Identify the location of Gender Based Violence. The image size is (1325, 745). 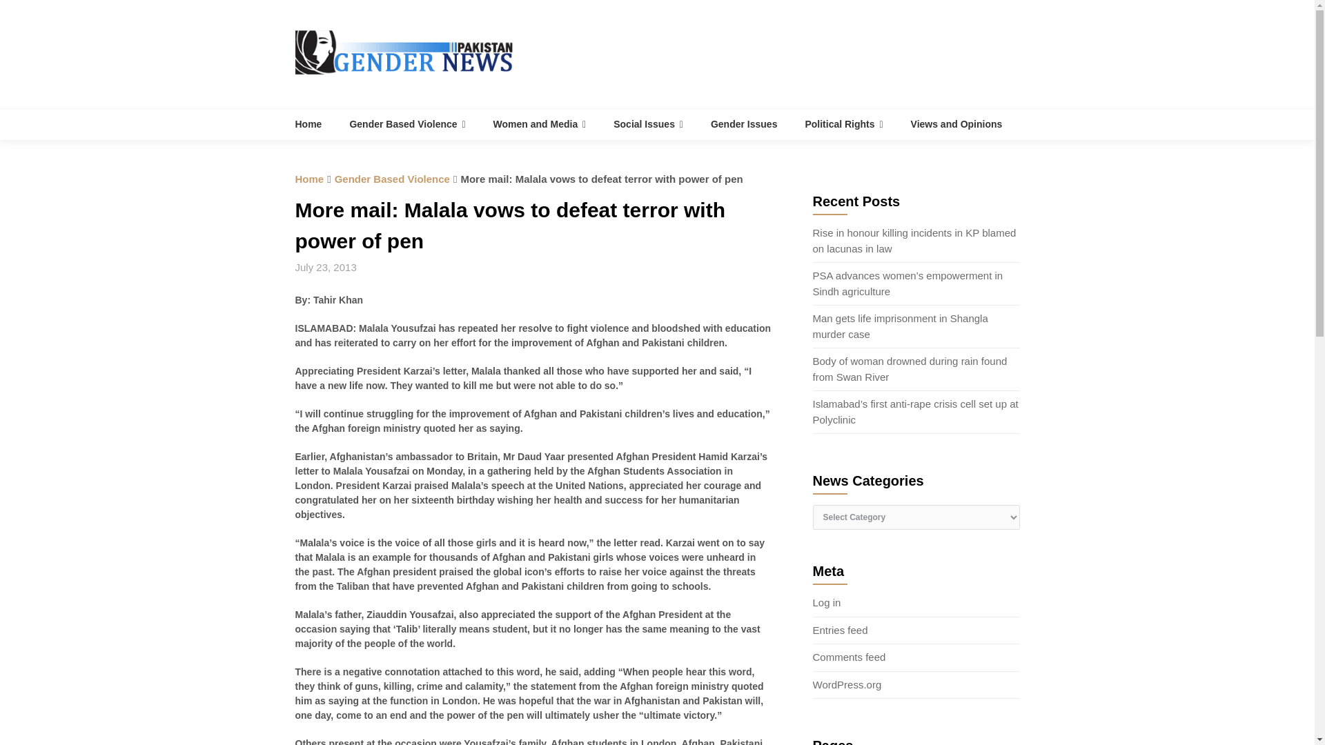
(392, 178).